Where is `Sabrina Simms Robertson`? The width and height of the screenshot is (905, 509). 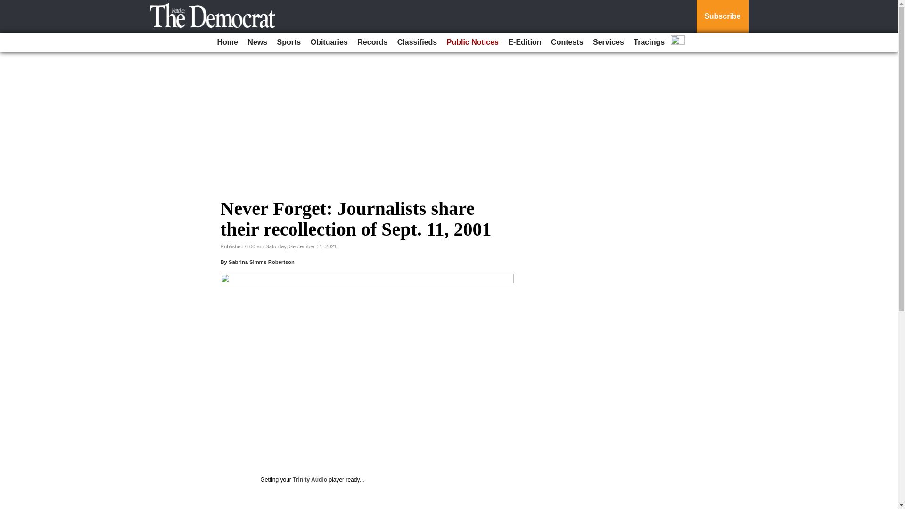
Sabrina Simms Robertson is located at coordinates (262, 262).